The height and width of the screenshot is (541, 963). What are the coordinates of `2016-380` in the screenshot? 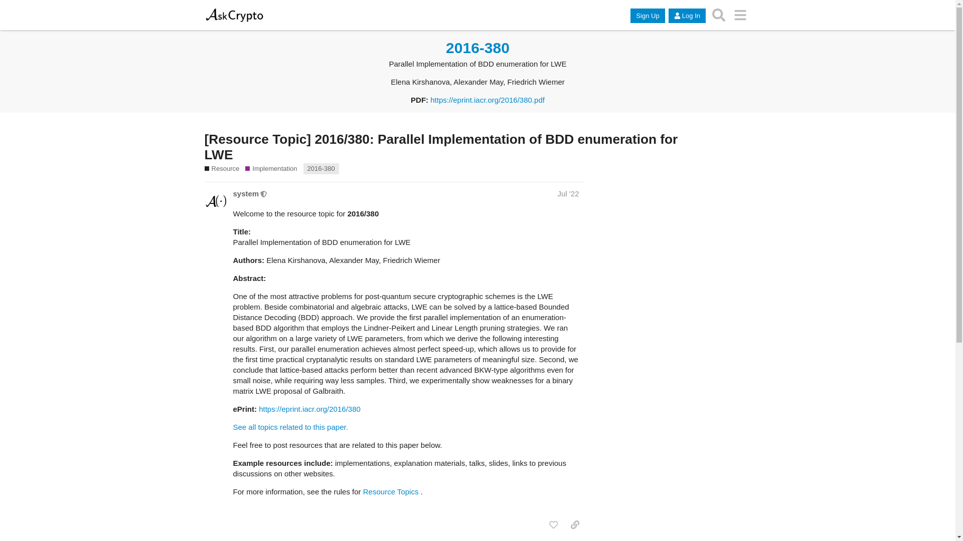 It's located at (321, 168).